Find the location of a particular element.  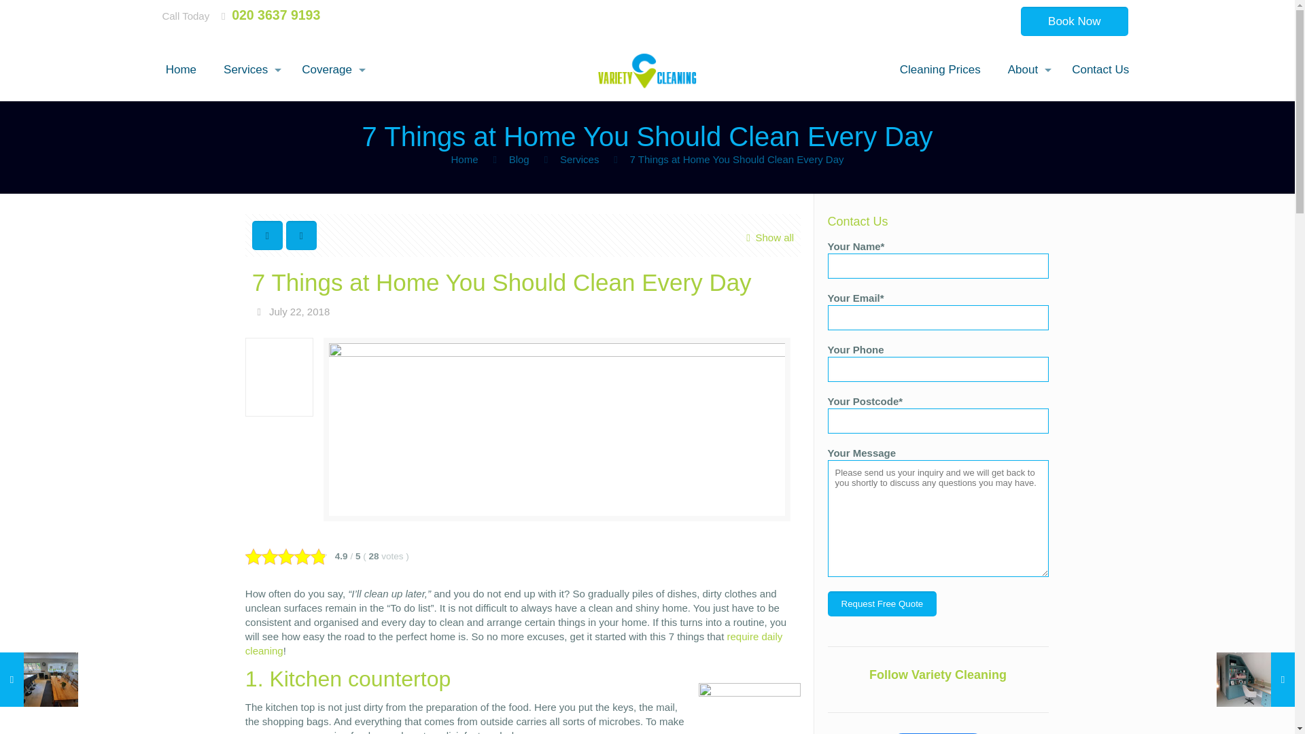

Blog is located at coordinates (519, 159).